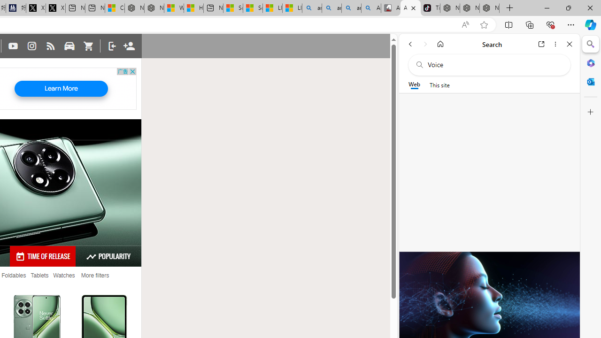 The width and height of the screenshot is (601, 338). I want to click on Watches, so click(64, 276).